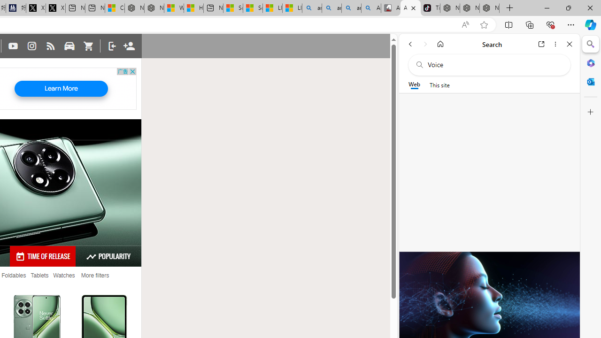 The width and height of the screenshot is (601, 338). I want to click on Watches, so click(64, 276).